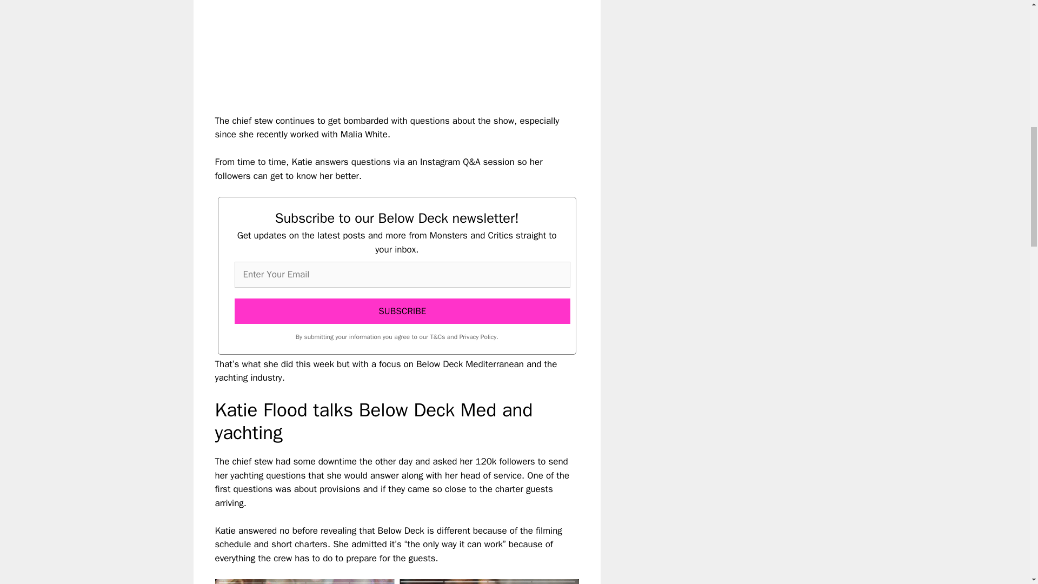 Image resolution: width=1038 pixels, height=584 pixels. I want to click on YouTube video player, so click(367, 48).